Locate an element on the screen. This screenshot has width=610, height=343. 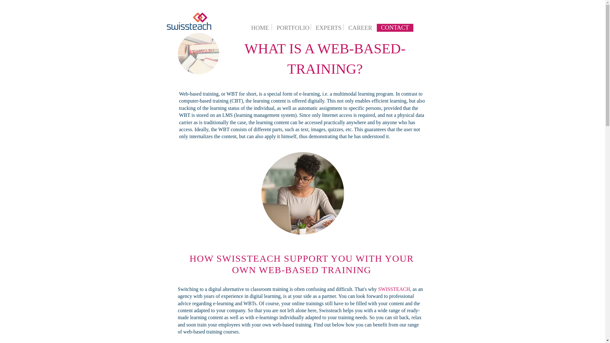
EXPERTS is located at coordinates (327, 27).